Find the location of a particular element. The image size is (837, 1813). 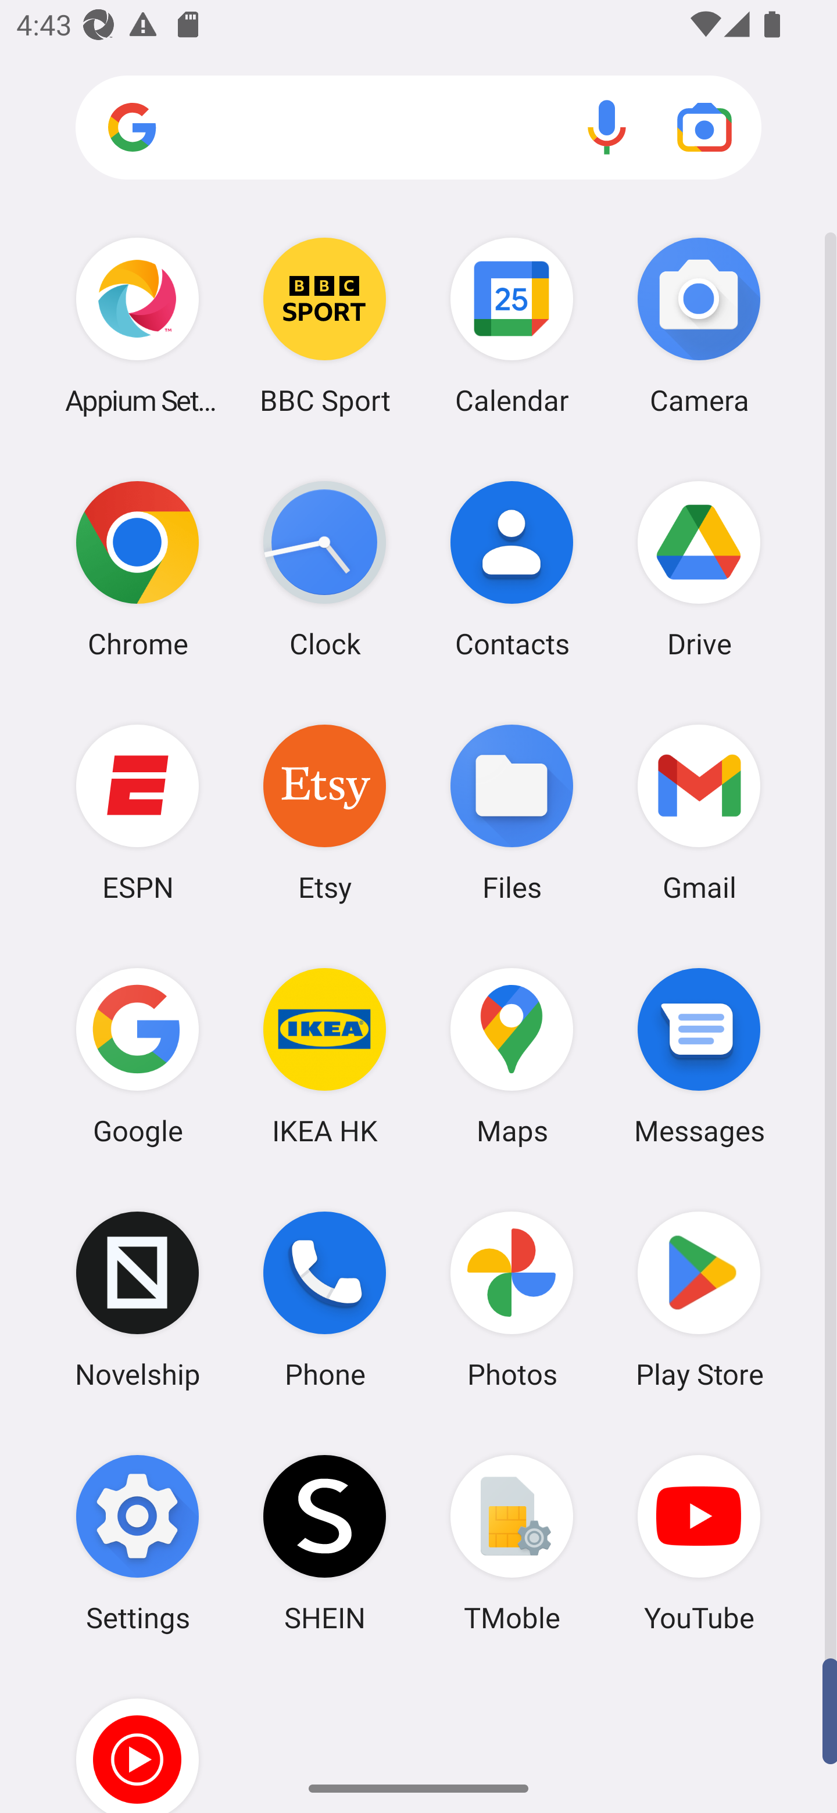

Google Lens is located at coordinates (704, 127).